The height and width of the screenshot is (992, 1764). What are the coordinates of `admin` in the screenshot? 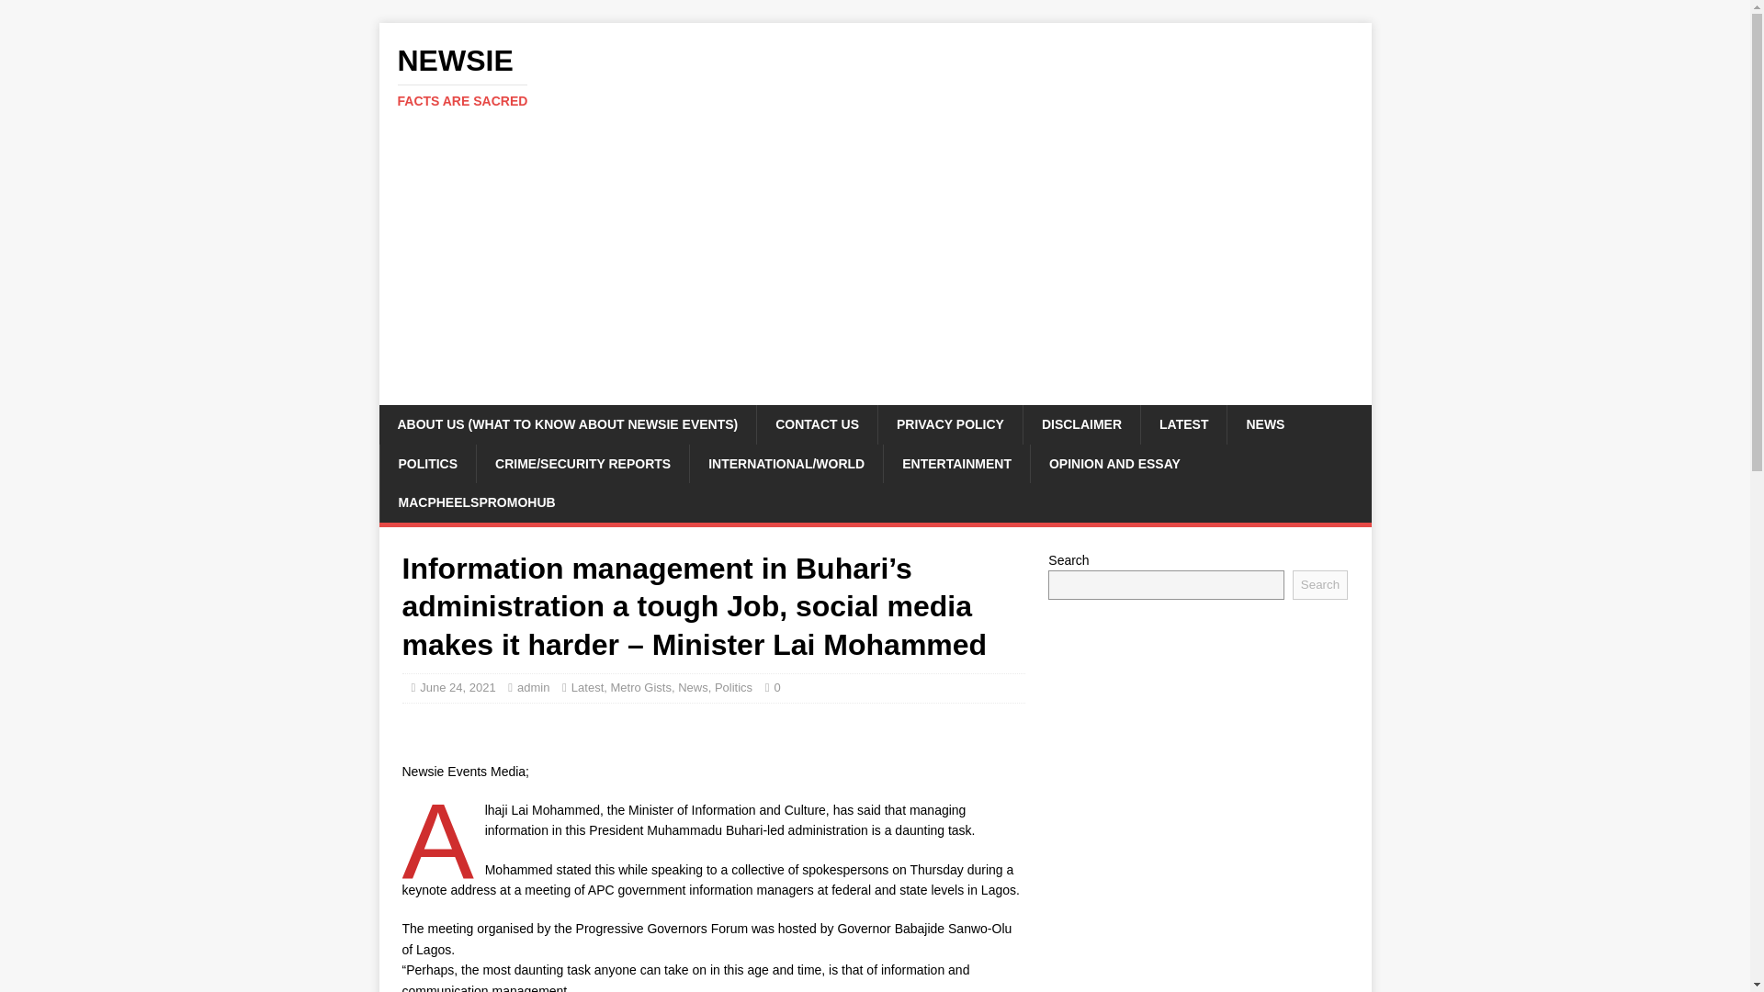 It's located at (533, 687).